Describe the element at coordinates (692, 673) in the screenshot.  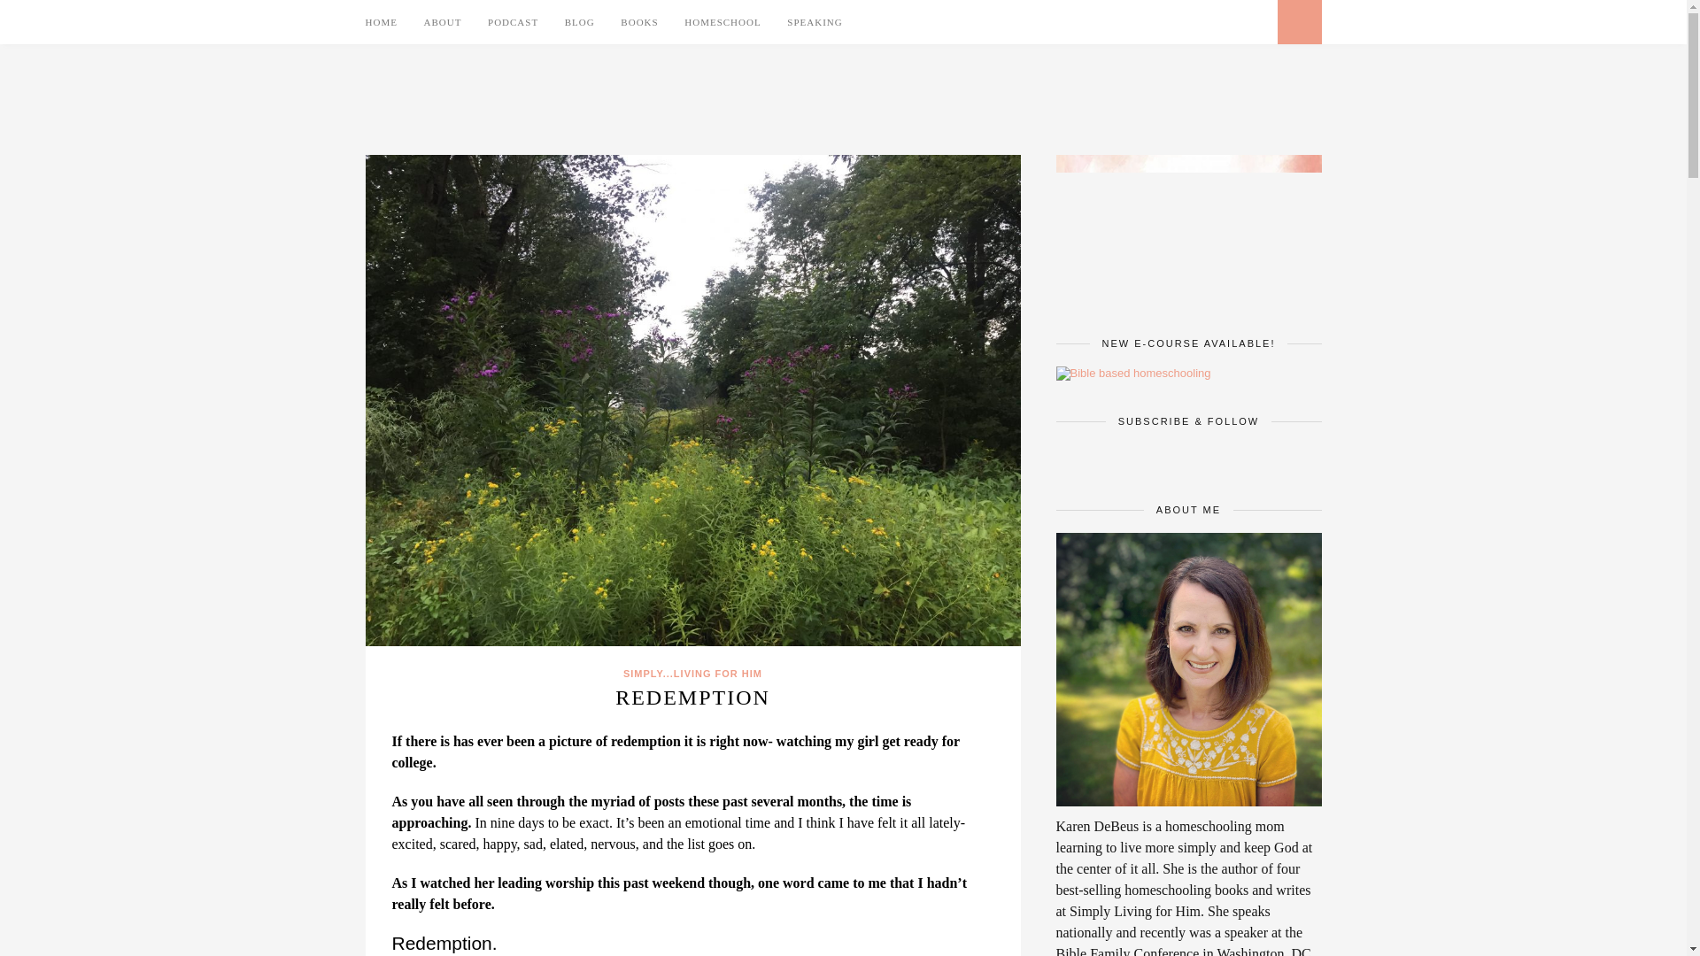
I see `SIMPLY...LIVING FOR HIM` at that location.